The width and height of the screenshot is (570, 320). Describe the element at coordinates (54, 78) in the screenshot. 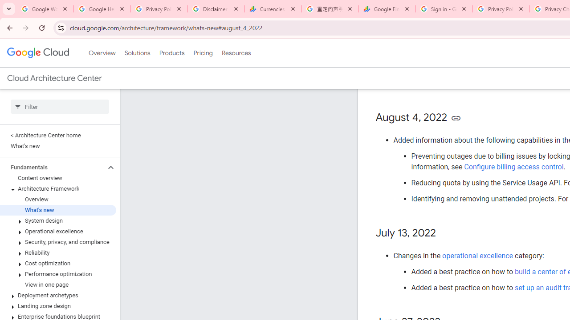

I see `Cloud Architecture Center` at that location.